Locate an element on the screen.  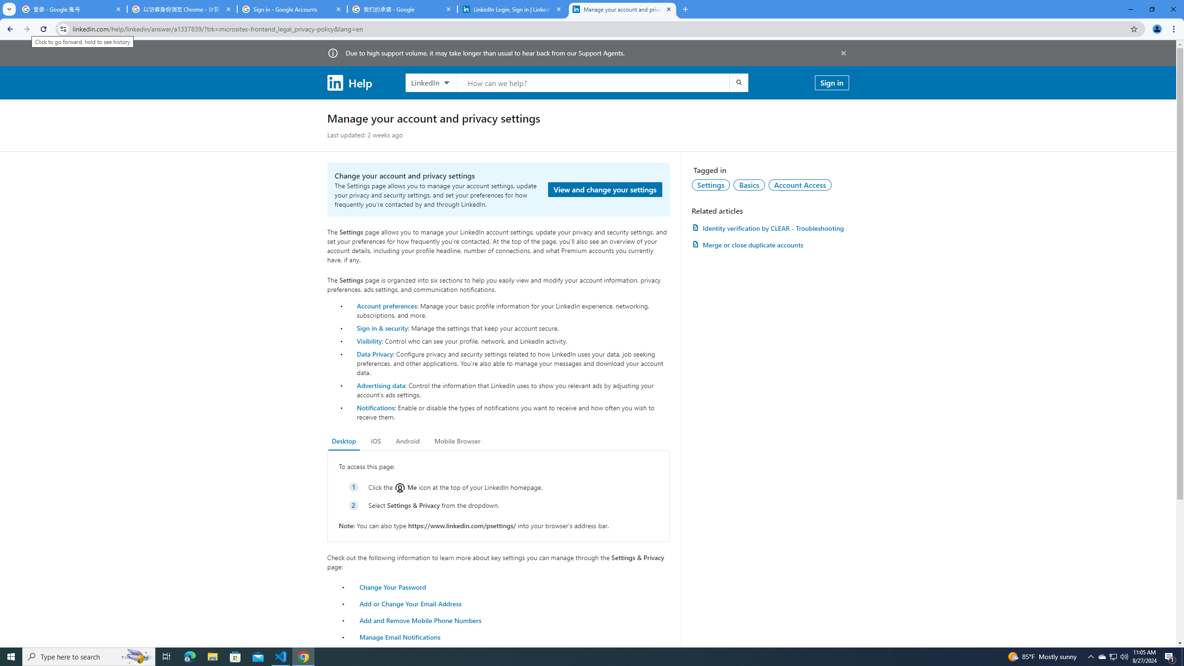
Manage your account and privacy settings | LinkedIn Help is located at coordinates (623, 9).